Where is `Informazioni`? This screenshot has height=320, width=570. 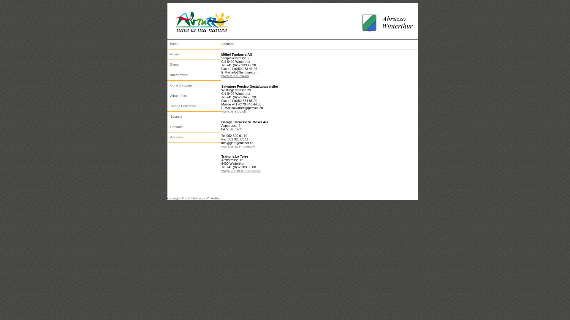 Informazioni is located at coordinates (194, 76).